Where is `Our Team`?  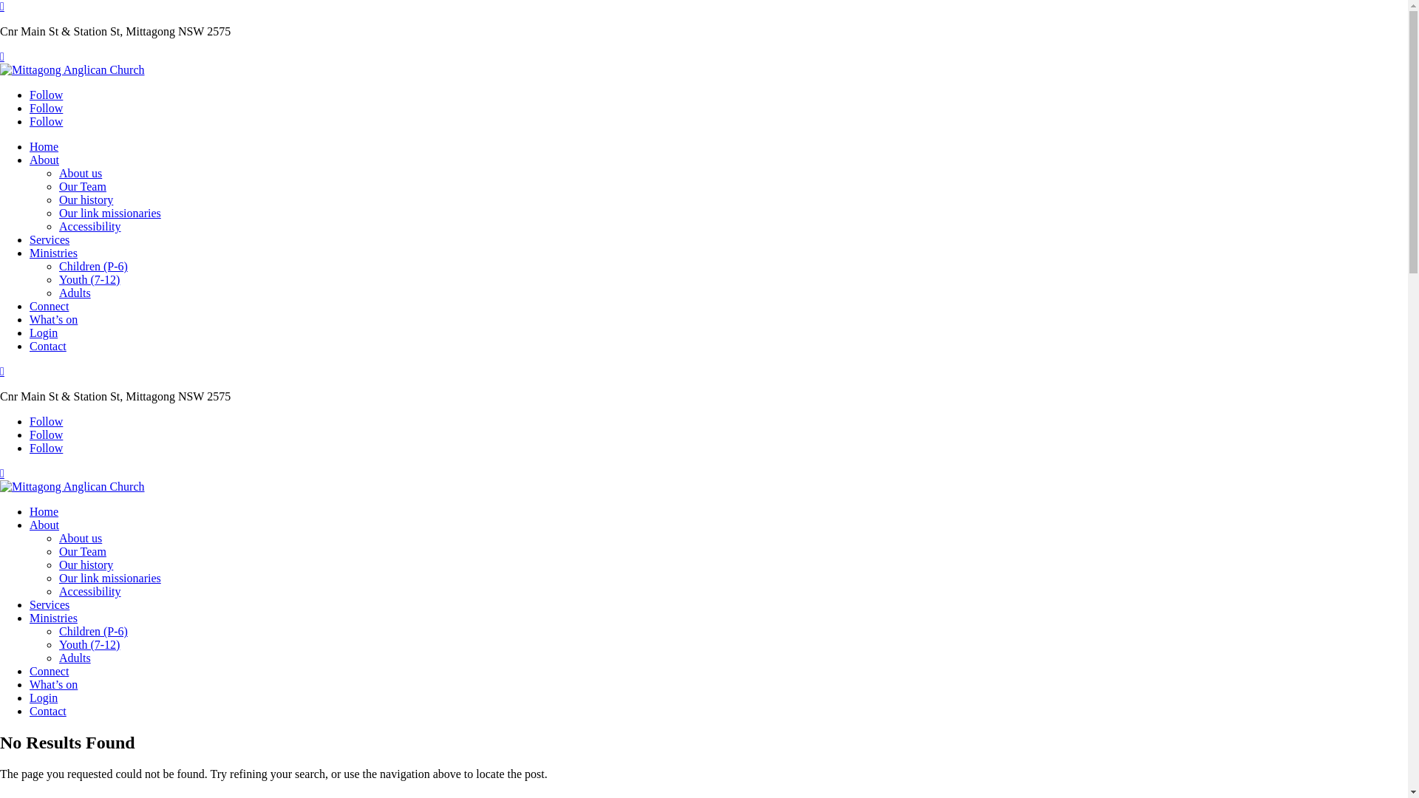 Our Team is located at coordinates (83, 186).